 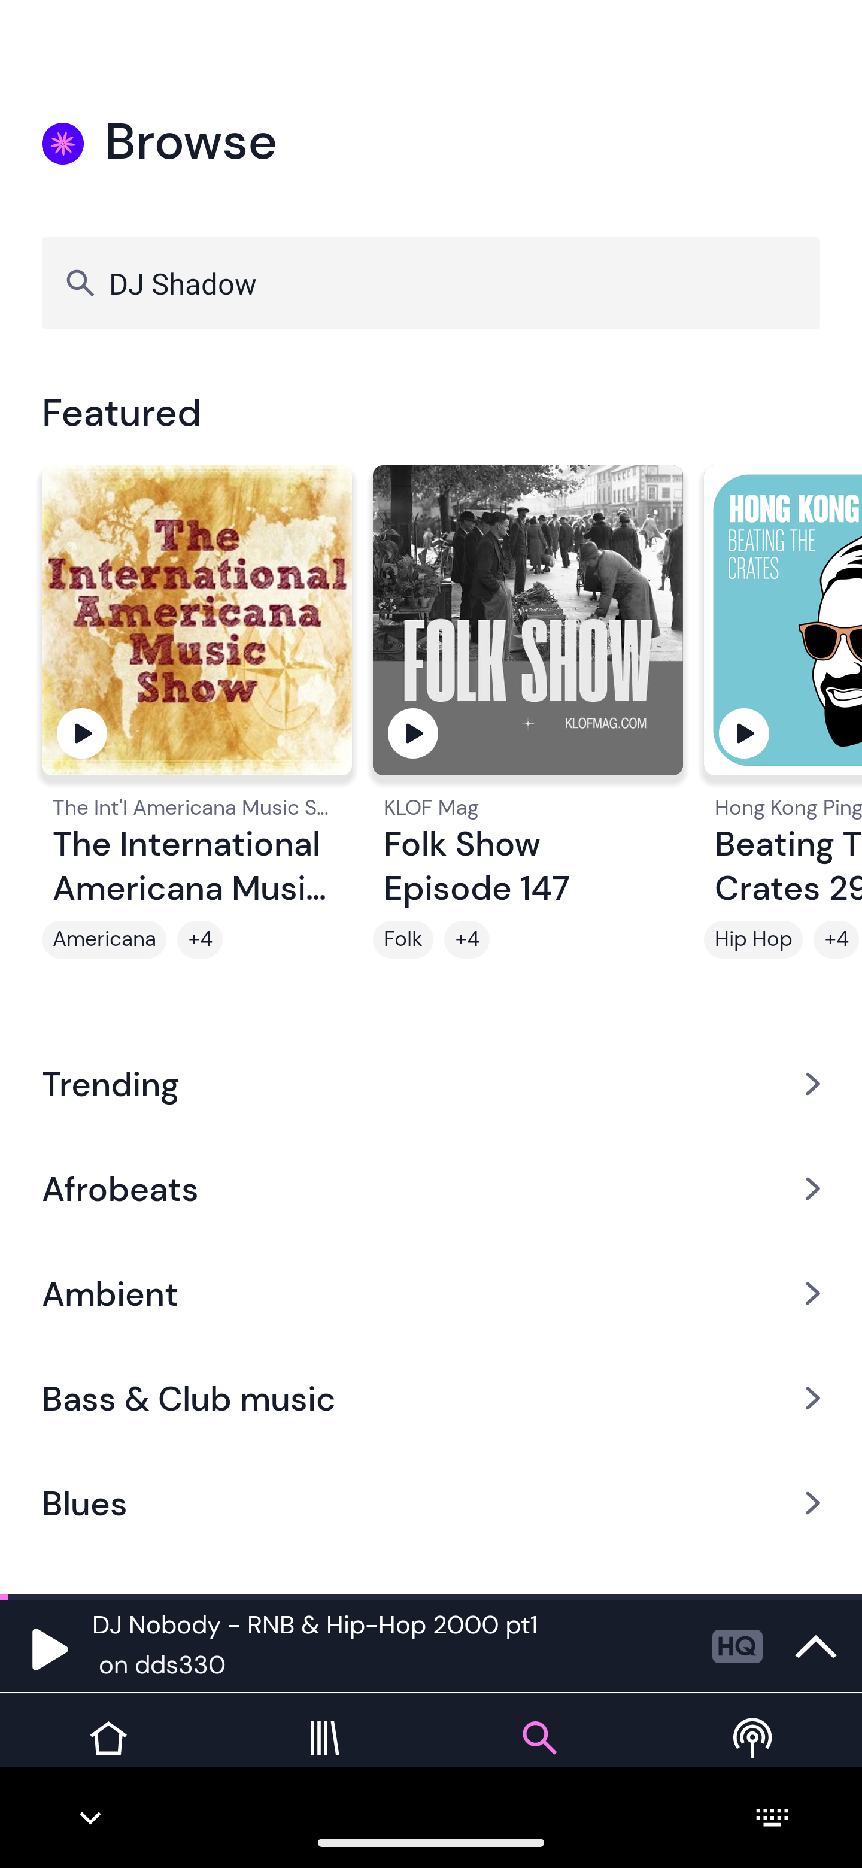 I want to click on Trending, so click(x=431, y=1083).